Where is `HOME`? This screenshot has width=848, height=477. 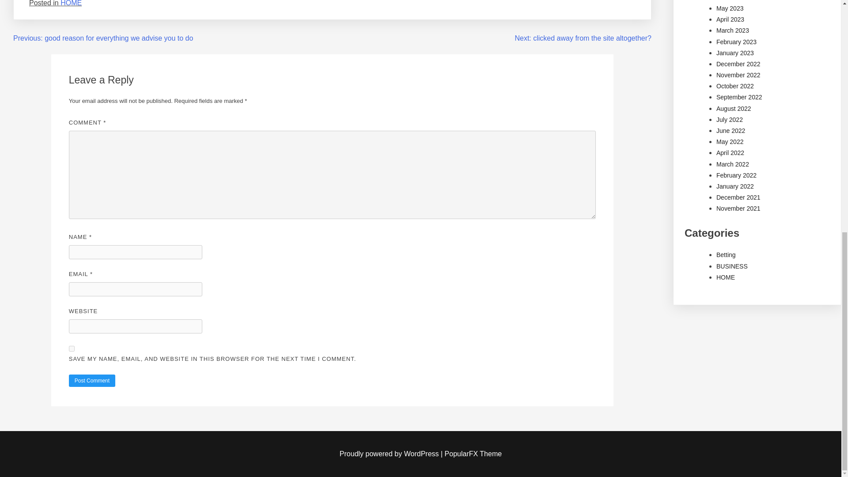 HOME is located at coordinates (71, 4).